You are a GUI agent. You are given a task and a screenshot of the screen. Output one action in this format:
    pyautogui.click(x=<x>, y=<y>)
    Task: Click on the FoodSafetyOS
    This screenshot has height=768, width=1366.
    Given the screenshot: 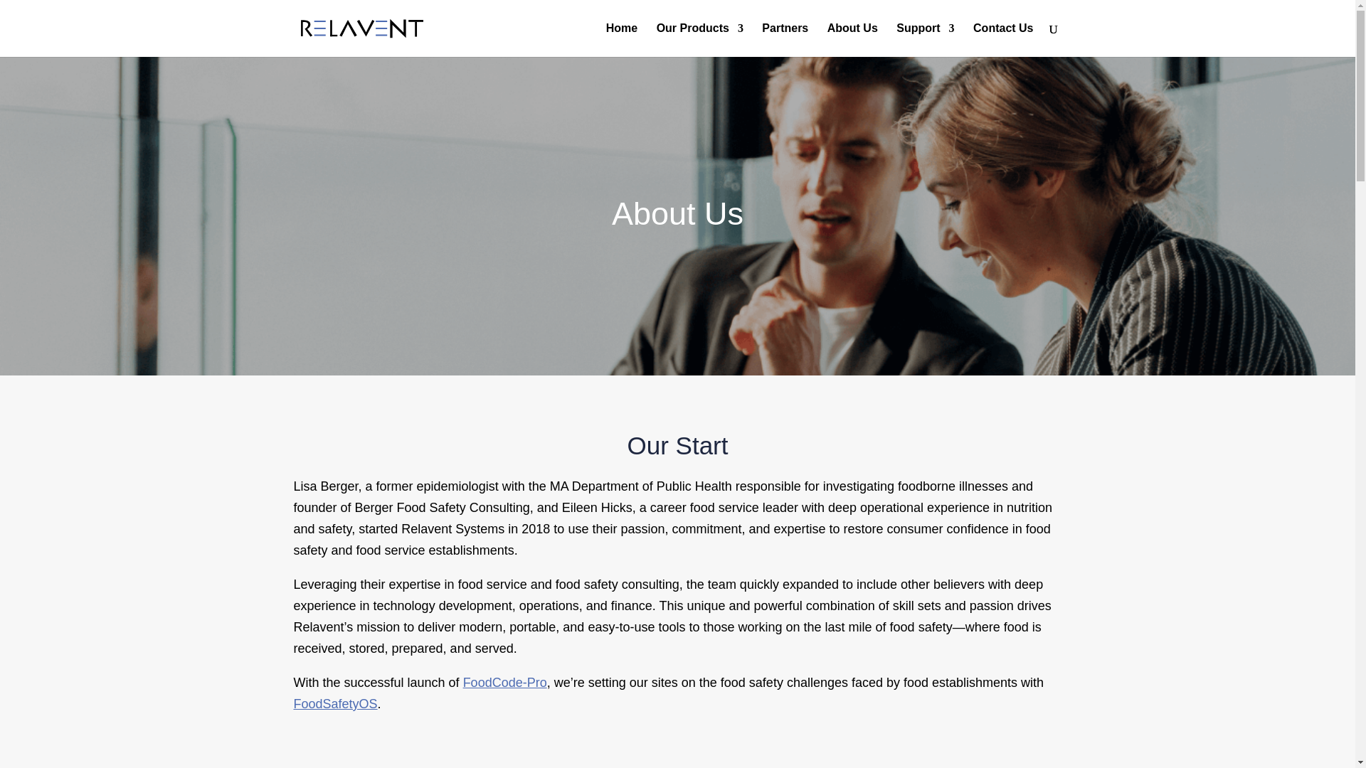 What is the action you would take?
    pyautogui.click(x=334, y=704)
    